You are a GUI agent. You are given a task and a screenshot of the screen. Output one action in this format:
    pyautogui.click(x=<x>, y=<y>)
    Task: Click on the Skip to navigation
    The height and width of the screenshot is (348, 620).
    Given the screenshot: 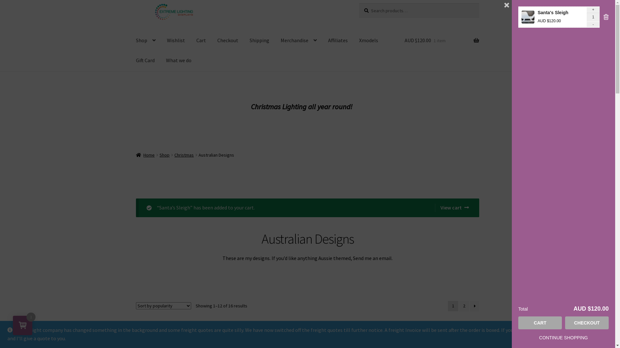 What is the action you would take?
    pyautogui.click(x=136, y=3)
    